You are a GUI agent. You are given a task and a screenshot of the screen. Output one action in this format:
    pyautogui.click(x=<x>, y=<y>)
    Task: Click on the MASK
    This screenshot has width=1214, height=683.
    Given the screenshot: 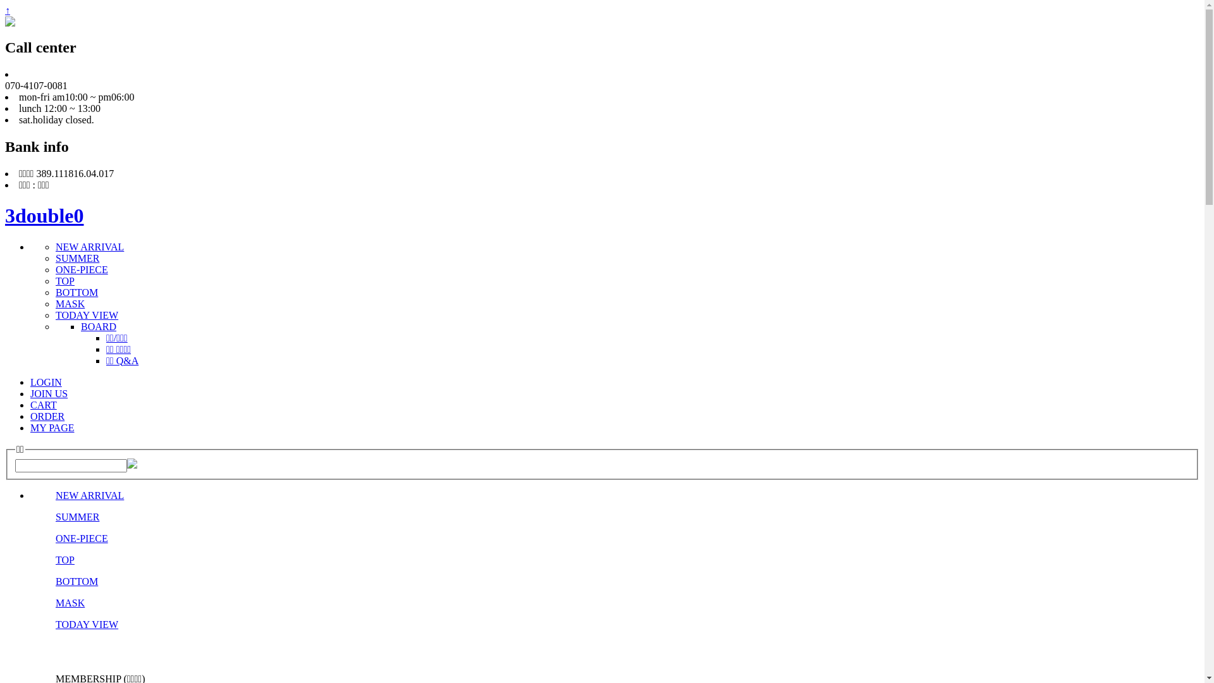 What is the action you would take?
    pyautogui.click(x=70, y=304)
    